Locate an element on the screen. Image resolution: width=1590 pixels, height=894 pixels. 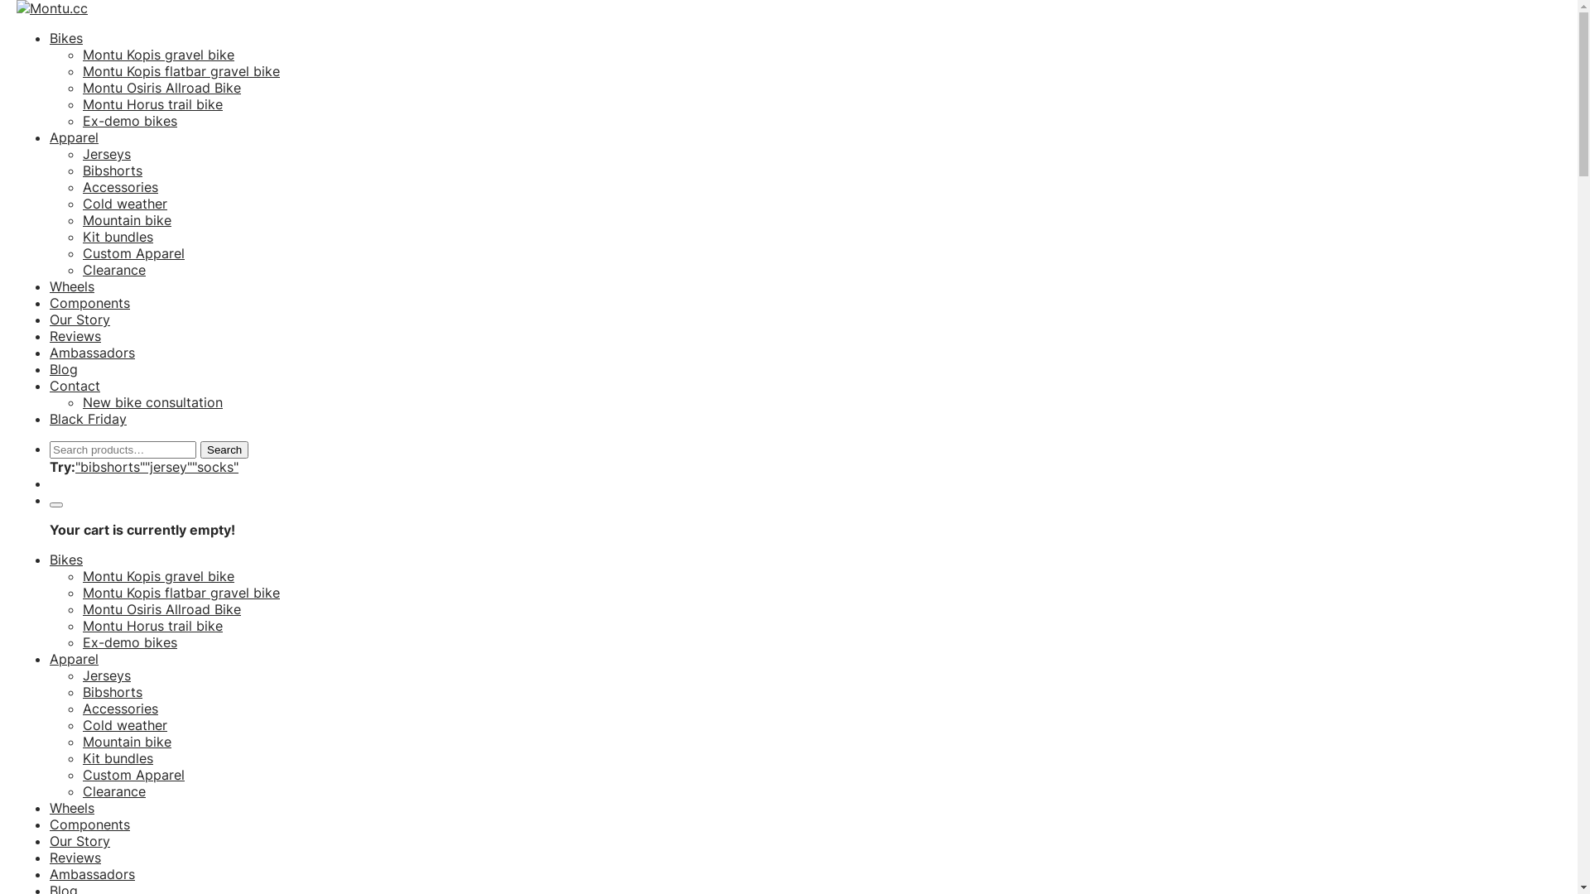
Apparel is located at coordinates (75, 659).